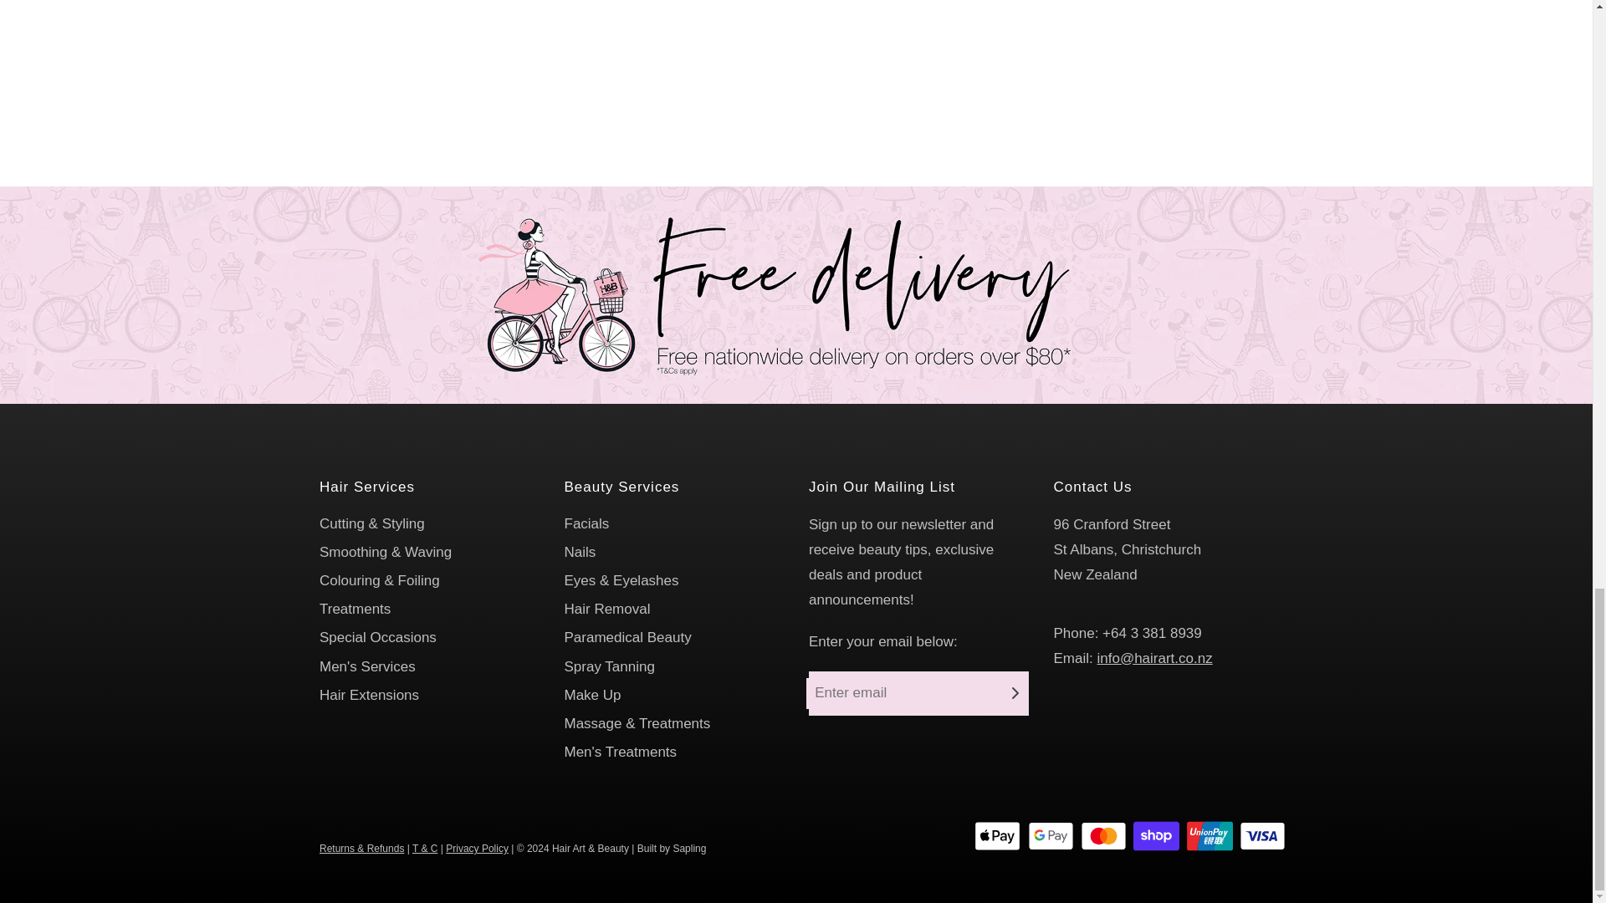 This screenshot has height=903, width=1606. I want to click on Shop Pay, so click(1156, 835).